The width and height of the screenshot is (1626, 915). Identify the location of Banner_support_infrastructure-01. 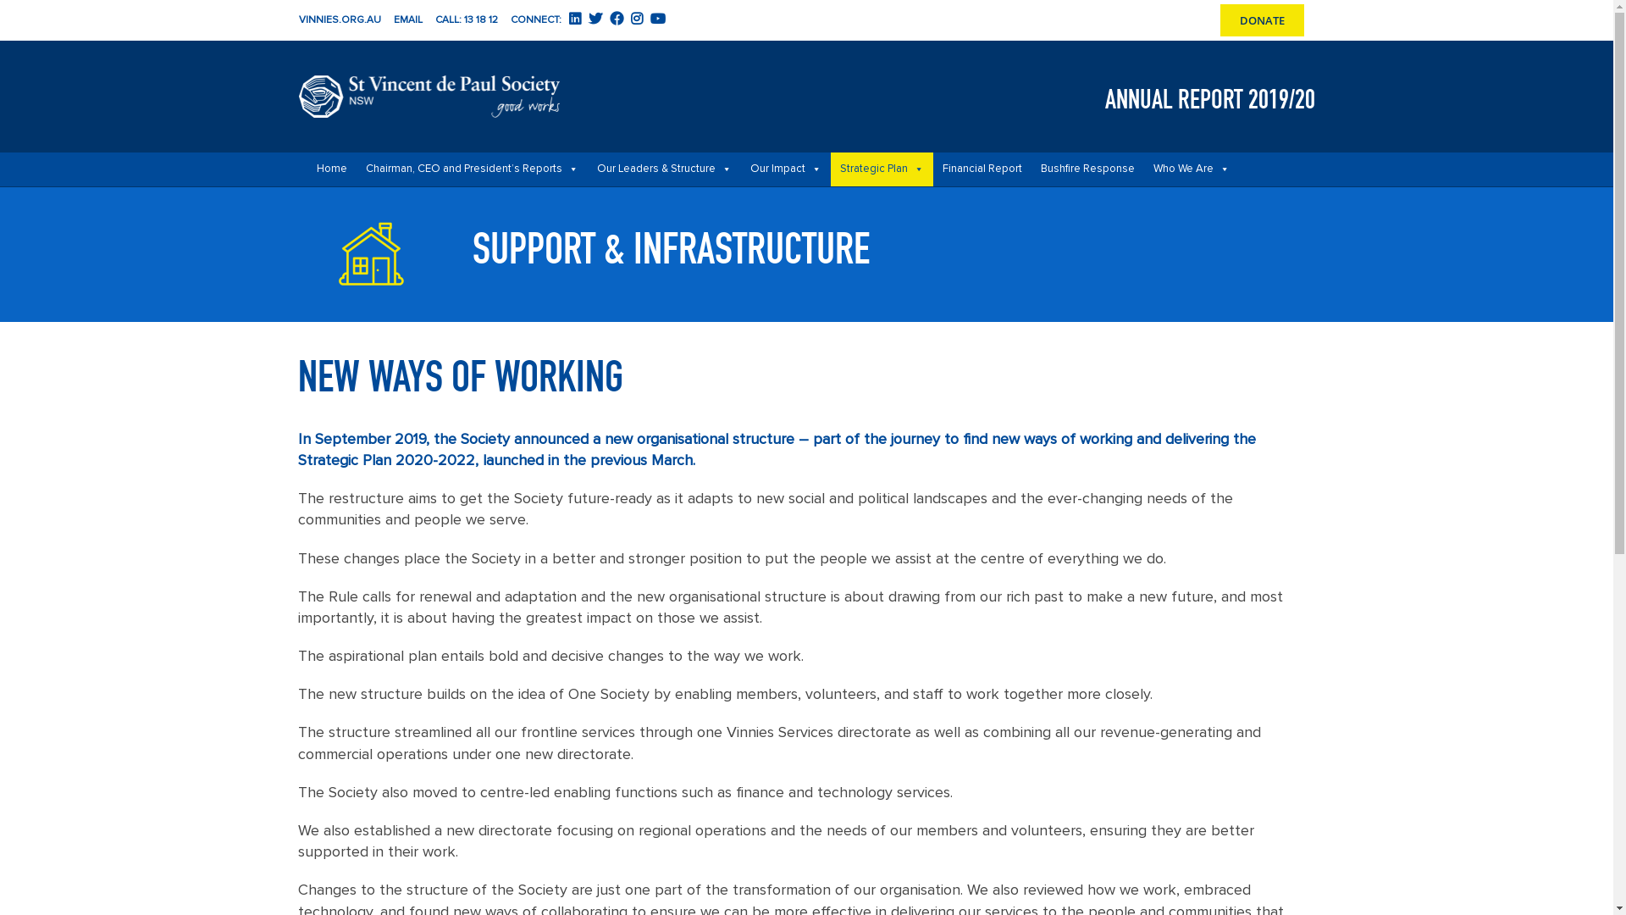
(371, 254).